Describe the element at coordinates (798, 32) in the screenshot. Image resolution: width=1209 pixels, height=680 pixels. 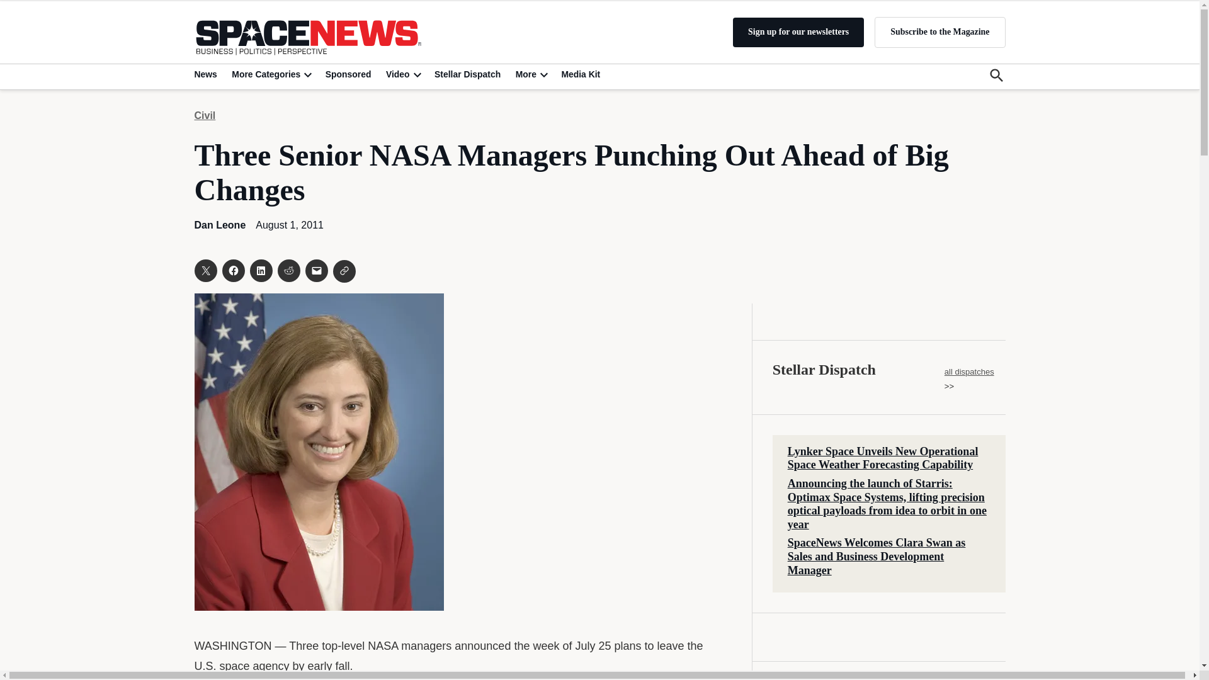
I see `Sign up for our newsletters` at that location.